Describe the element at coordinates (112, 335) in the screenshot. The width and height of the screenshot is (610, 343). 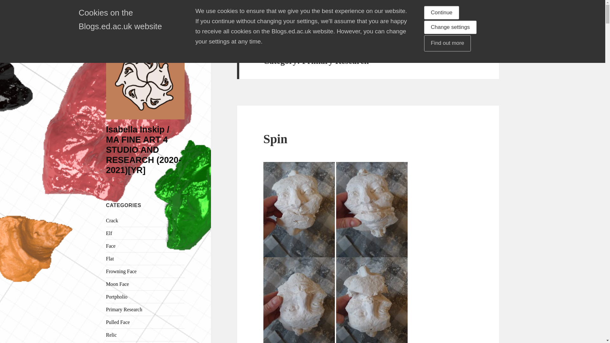
I see `Relic` at that location.